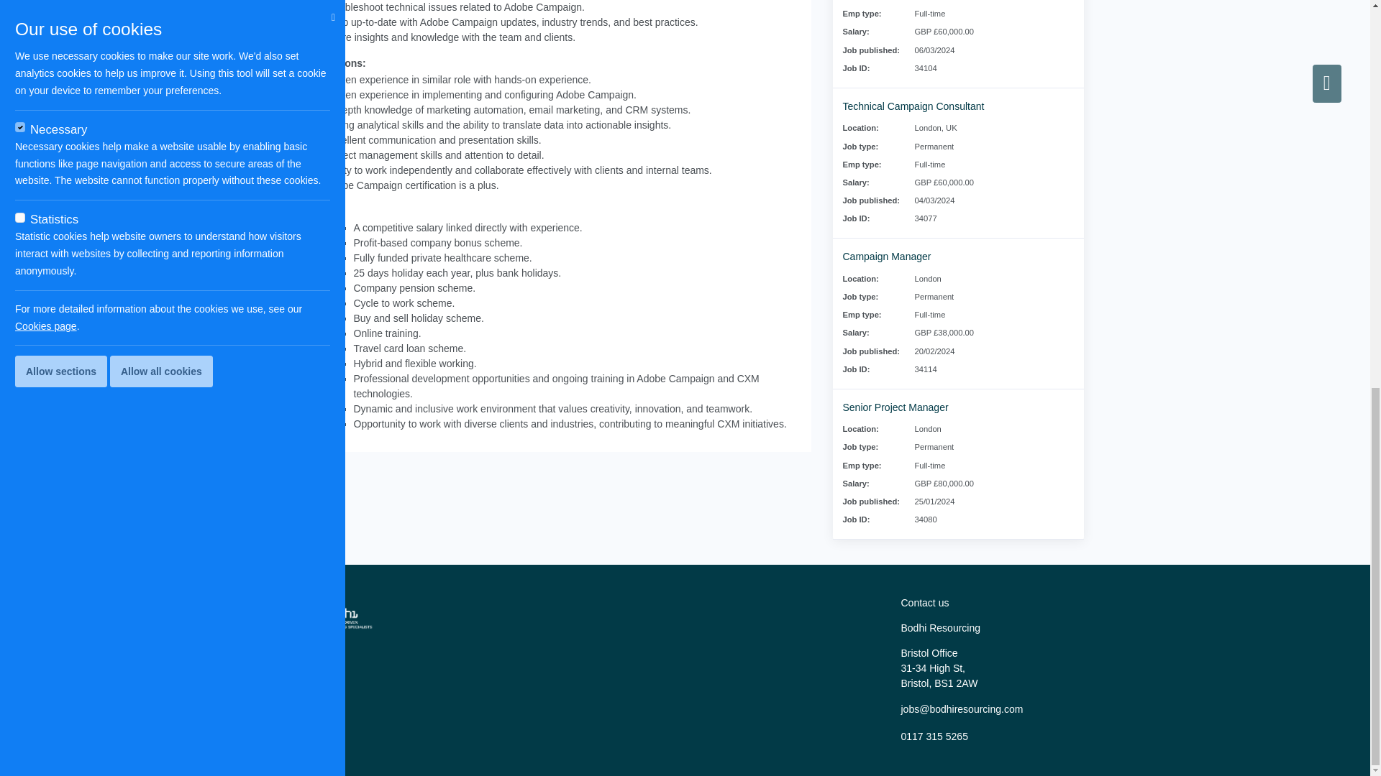 Image resolution: width=1381 pixels, height=776 pixels. Describe the element at coordinates (886, 256) in the screenshot. I see `Campaign Manager` at that location.